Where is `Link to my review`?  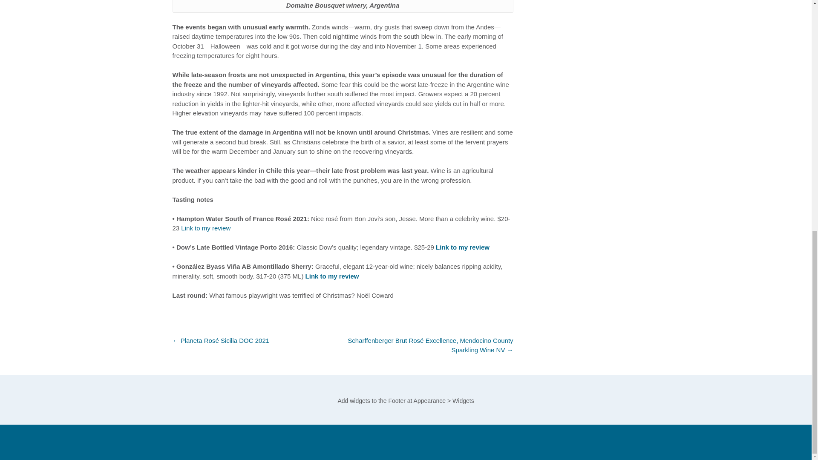 Link to my review is located at coordinates (463, 247).